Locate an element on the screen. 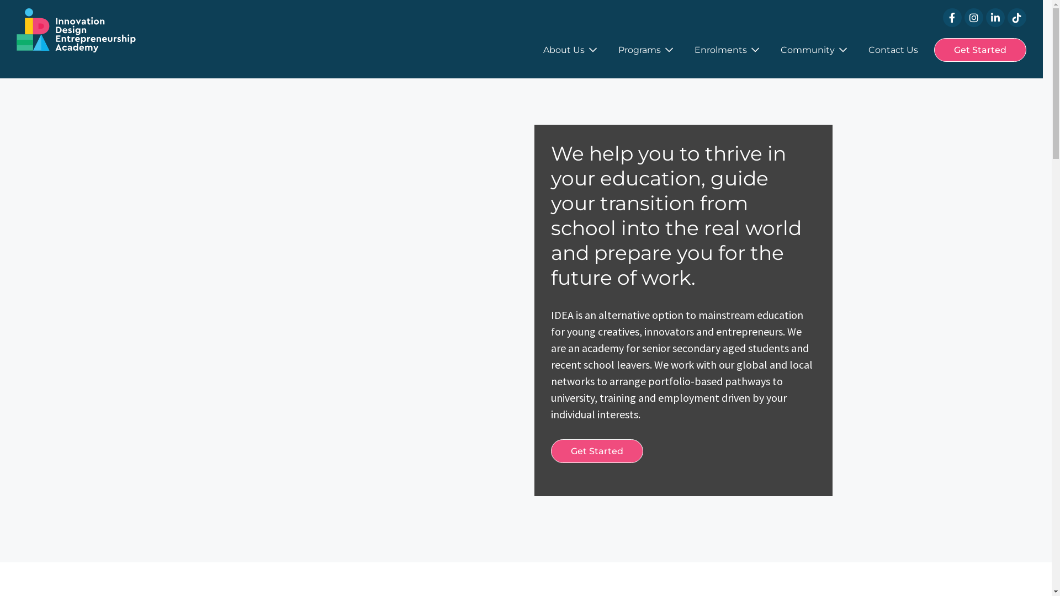 The height and width of the screenshot is (596, 1060). Get Started is located at coordinates (981, 50).